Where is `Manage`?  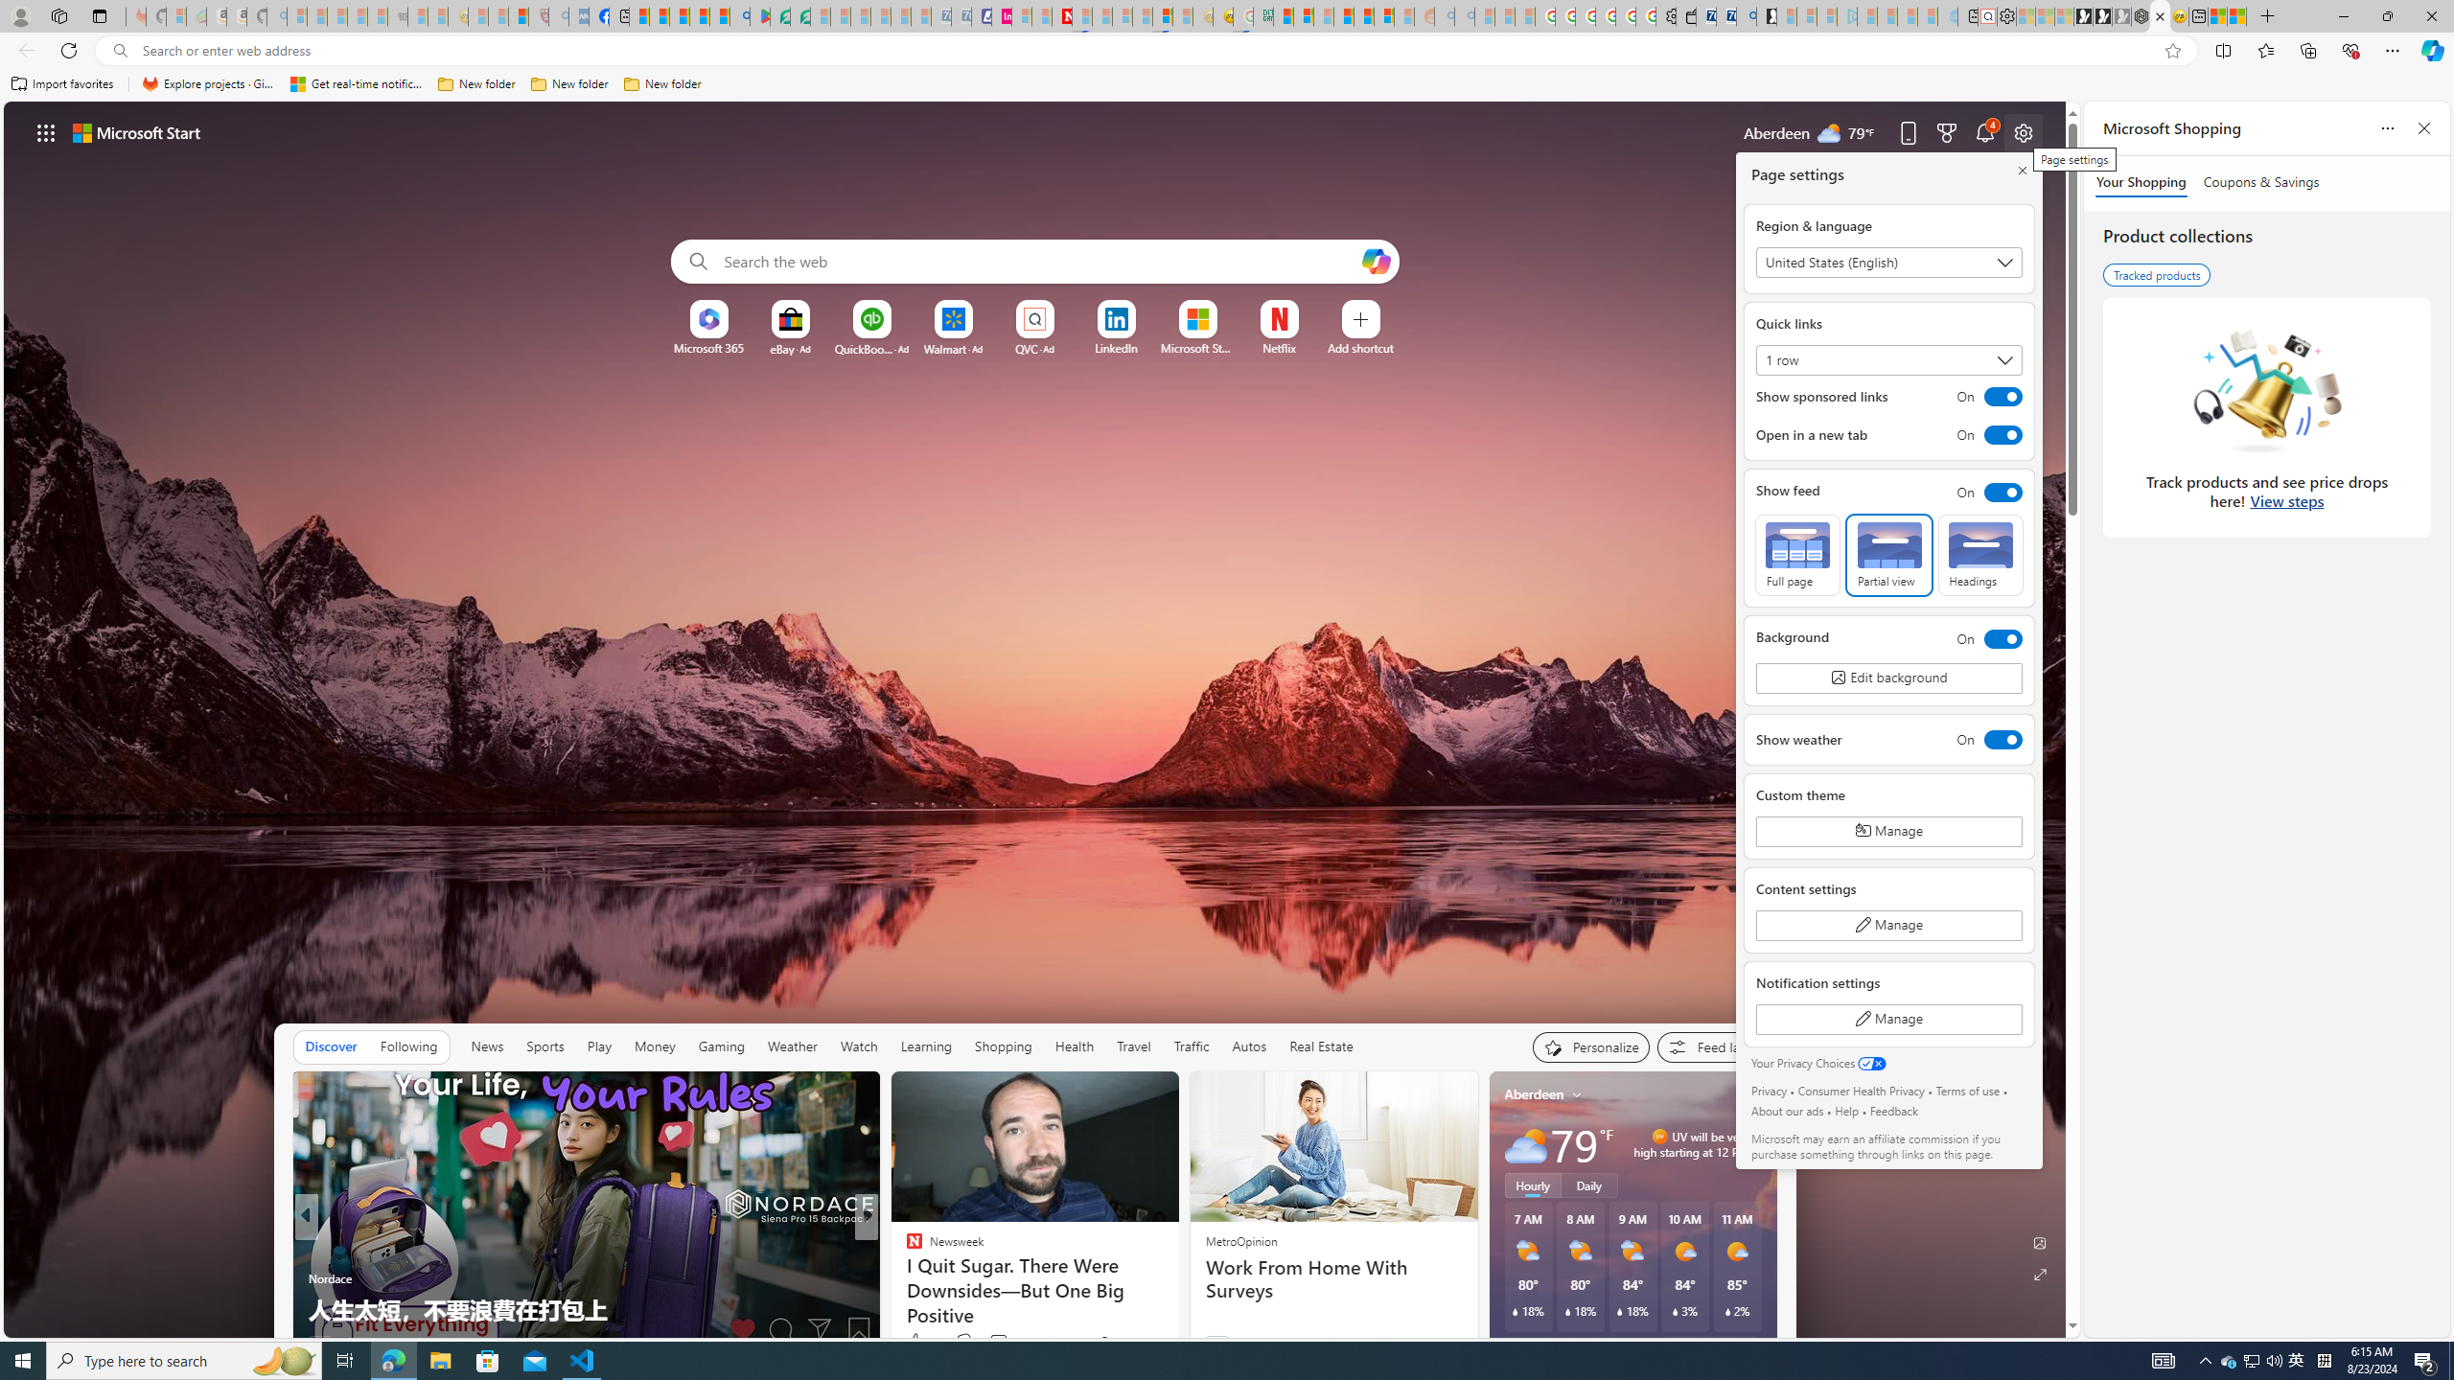 Manage is located at coordinates (1888, 1020).